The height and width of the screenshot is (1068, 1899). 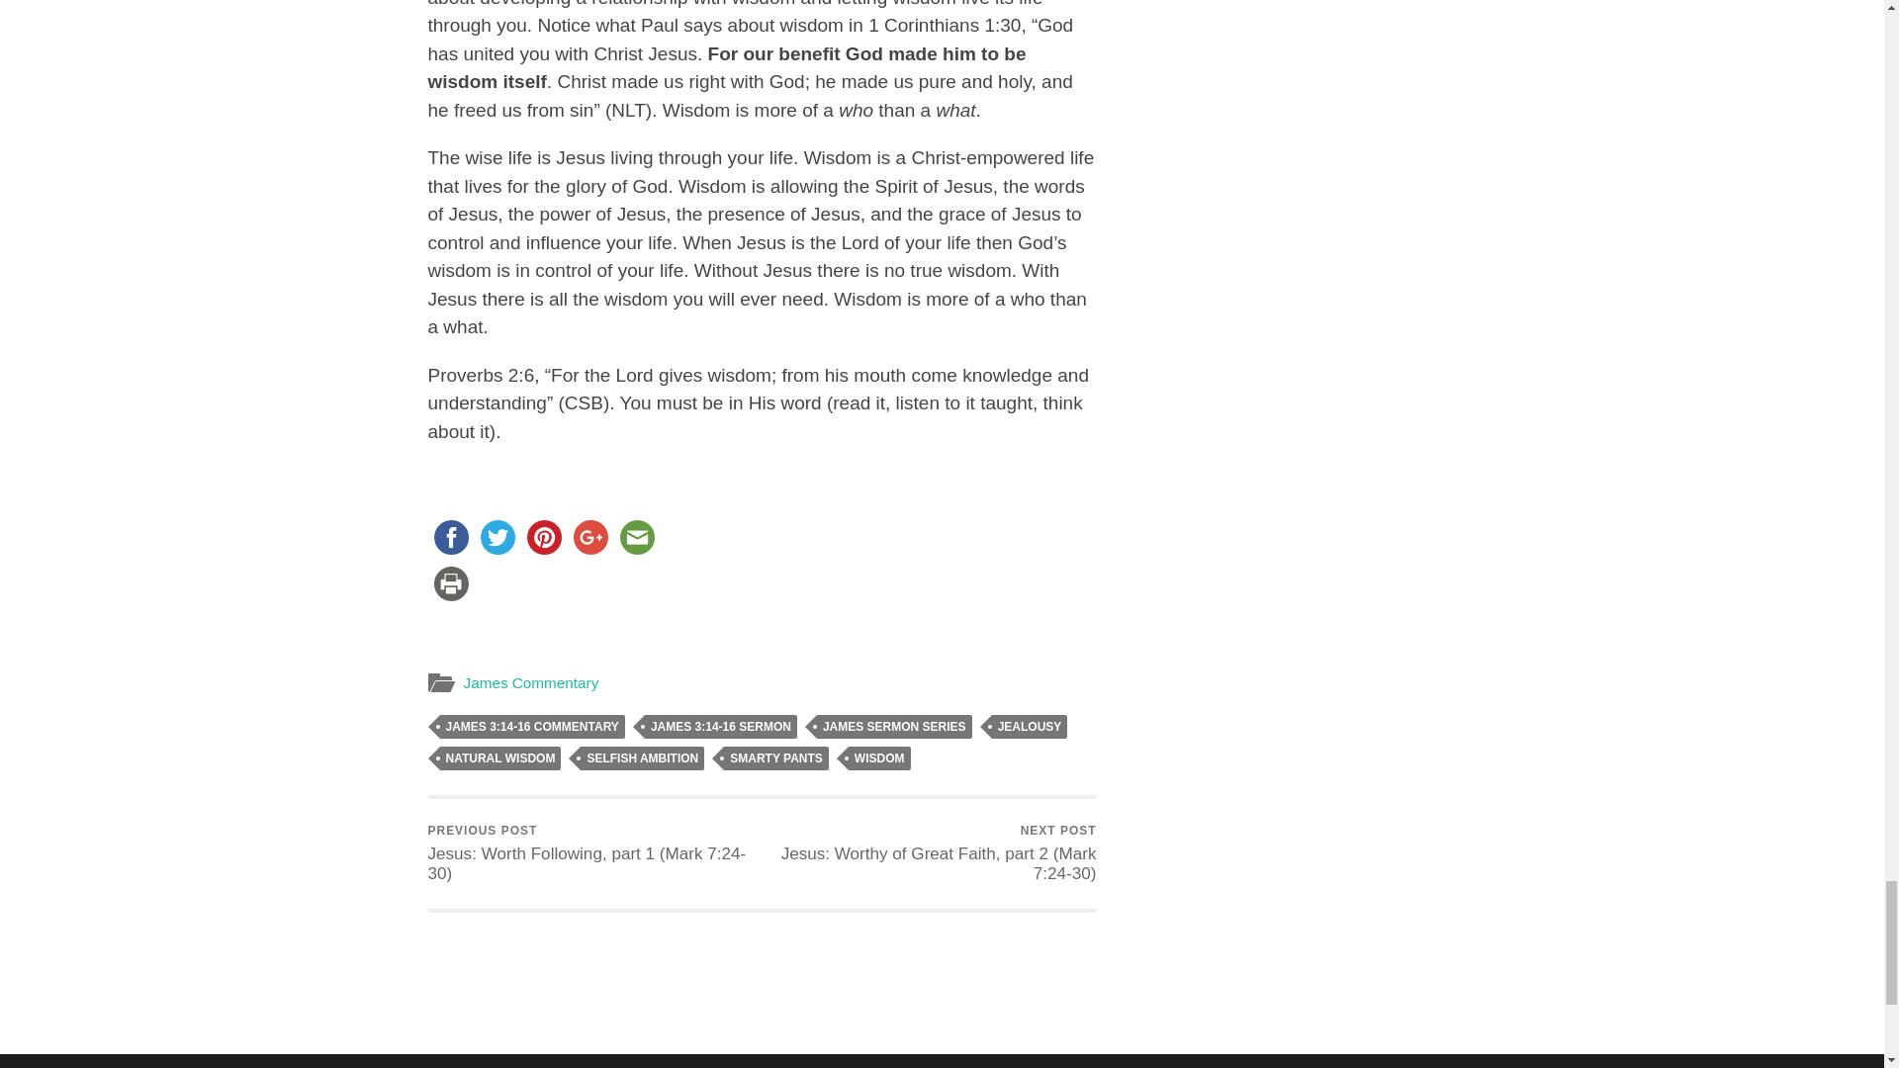 I want to click on google, so click(x=590, y=537).